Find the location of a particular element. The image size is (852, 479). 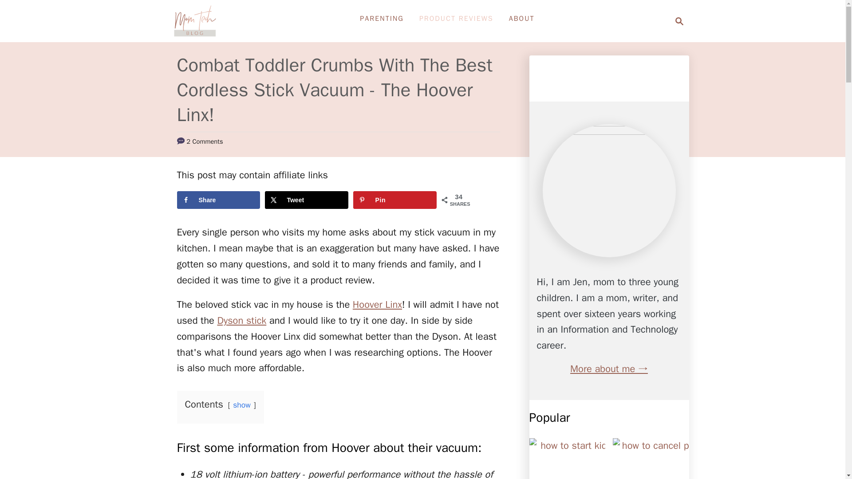

Share on Facebook is located at coordinates (218, 200).